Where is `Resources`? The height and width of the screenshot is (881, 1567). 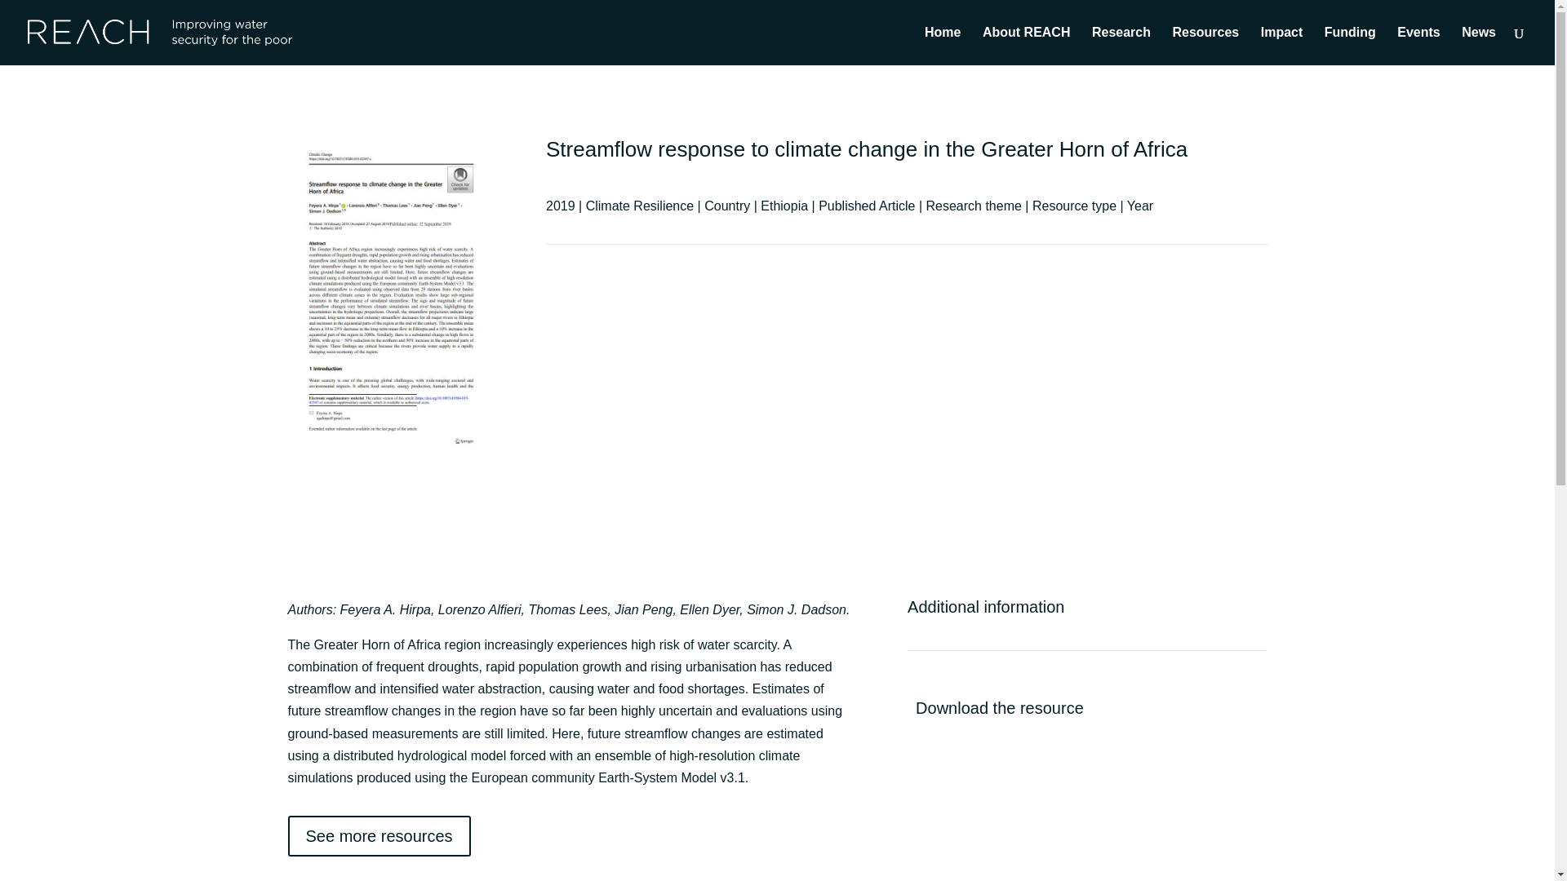 Resources is located at coordinates (1205, 46).